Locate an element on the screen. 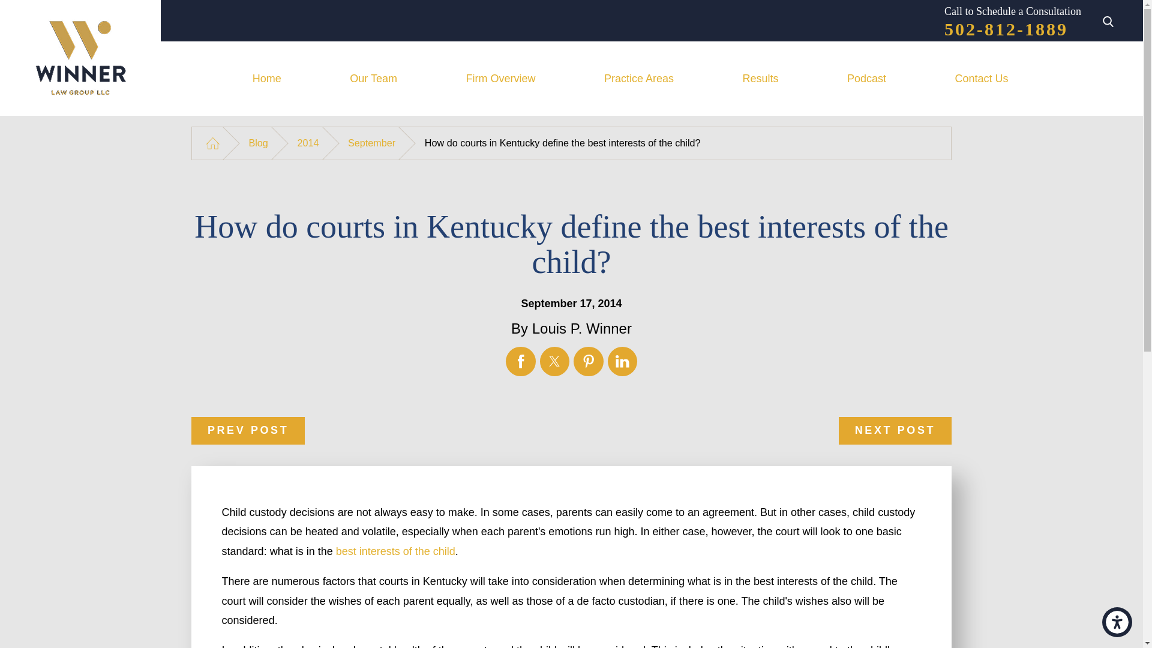  Contact Us is located at coordinates (982, 79).